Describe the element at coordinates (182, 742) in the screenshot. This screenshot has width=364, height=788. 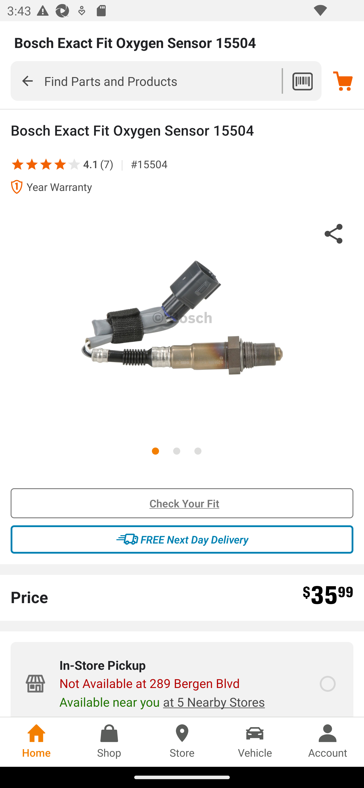
I see `Store` at that location.